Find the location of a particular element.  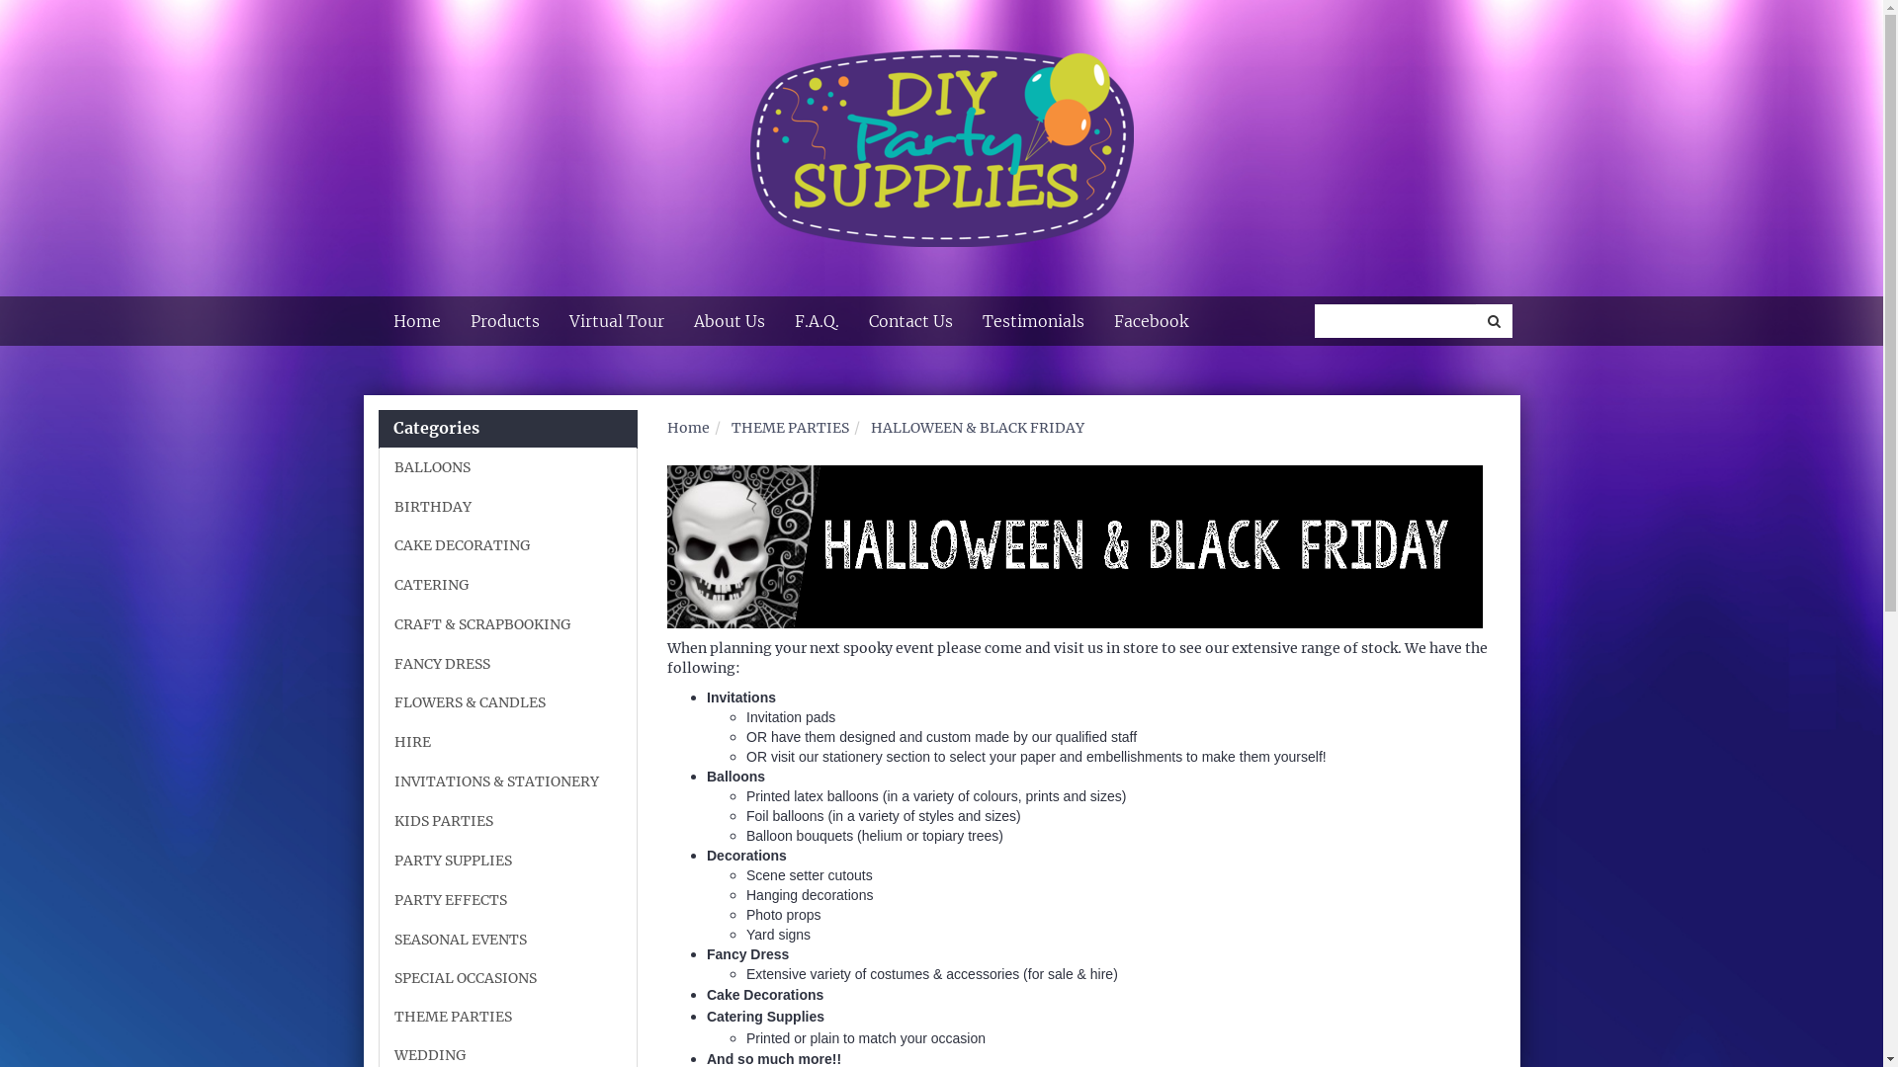

Contact Us is located at coordinates (911, 321).